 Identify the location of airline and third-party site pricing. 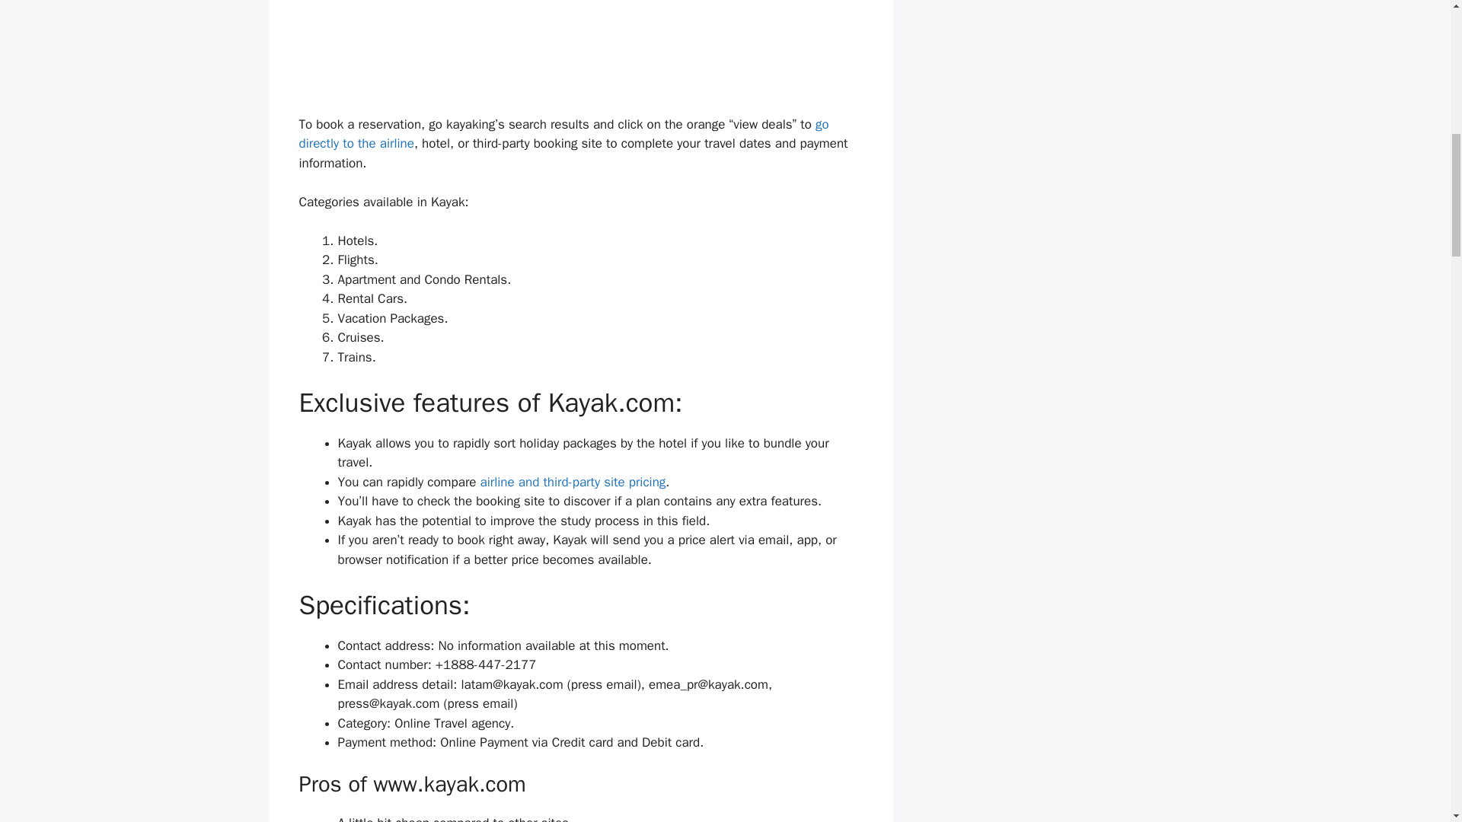
(573, 482).